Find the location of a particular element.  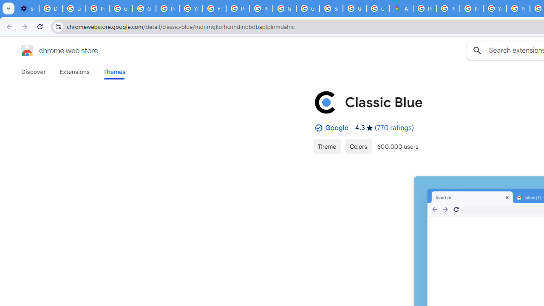

https://scholar.google.com/ is located at coordinates (214, 8).